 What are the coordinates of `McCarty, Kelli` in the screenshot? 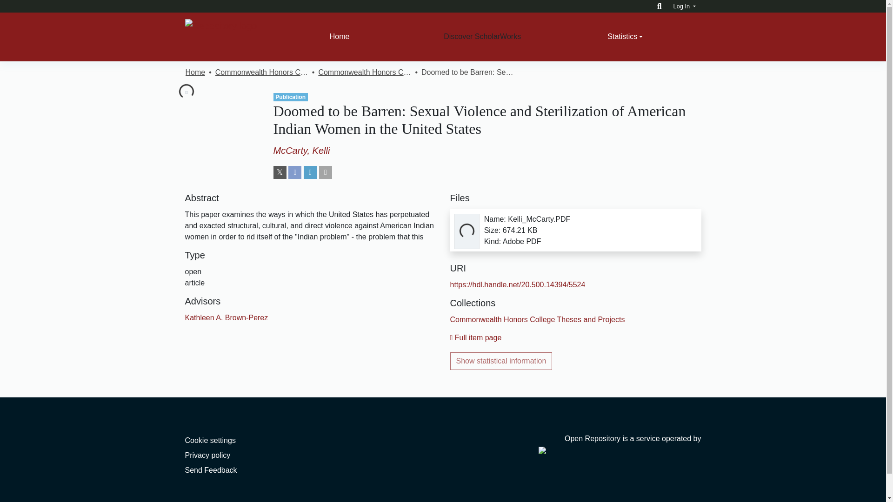 It's located at (301, 151).